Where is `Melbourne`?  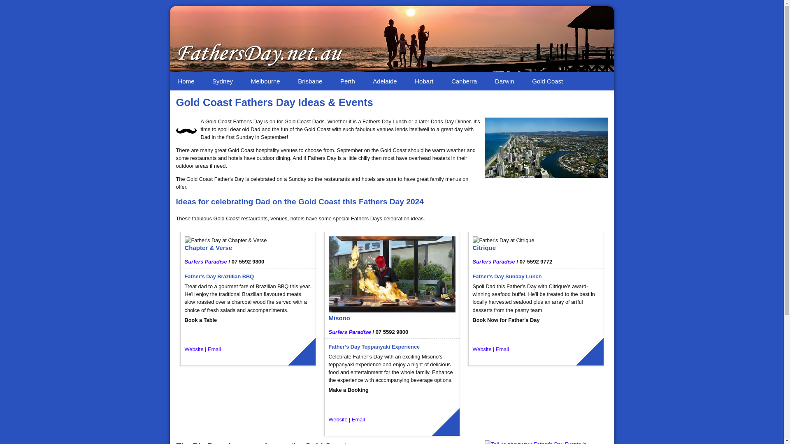 Melbourne is located at coordinates (266, 81).